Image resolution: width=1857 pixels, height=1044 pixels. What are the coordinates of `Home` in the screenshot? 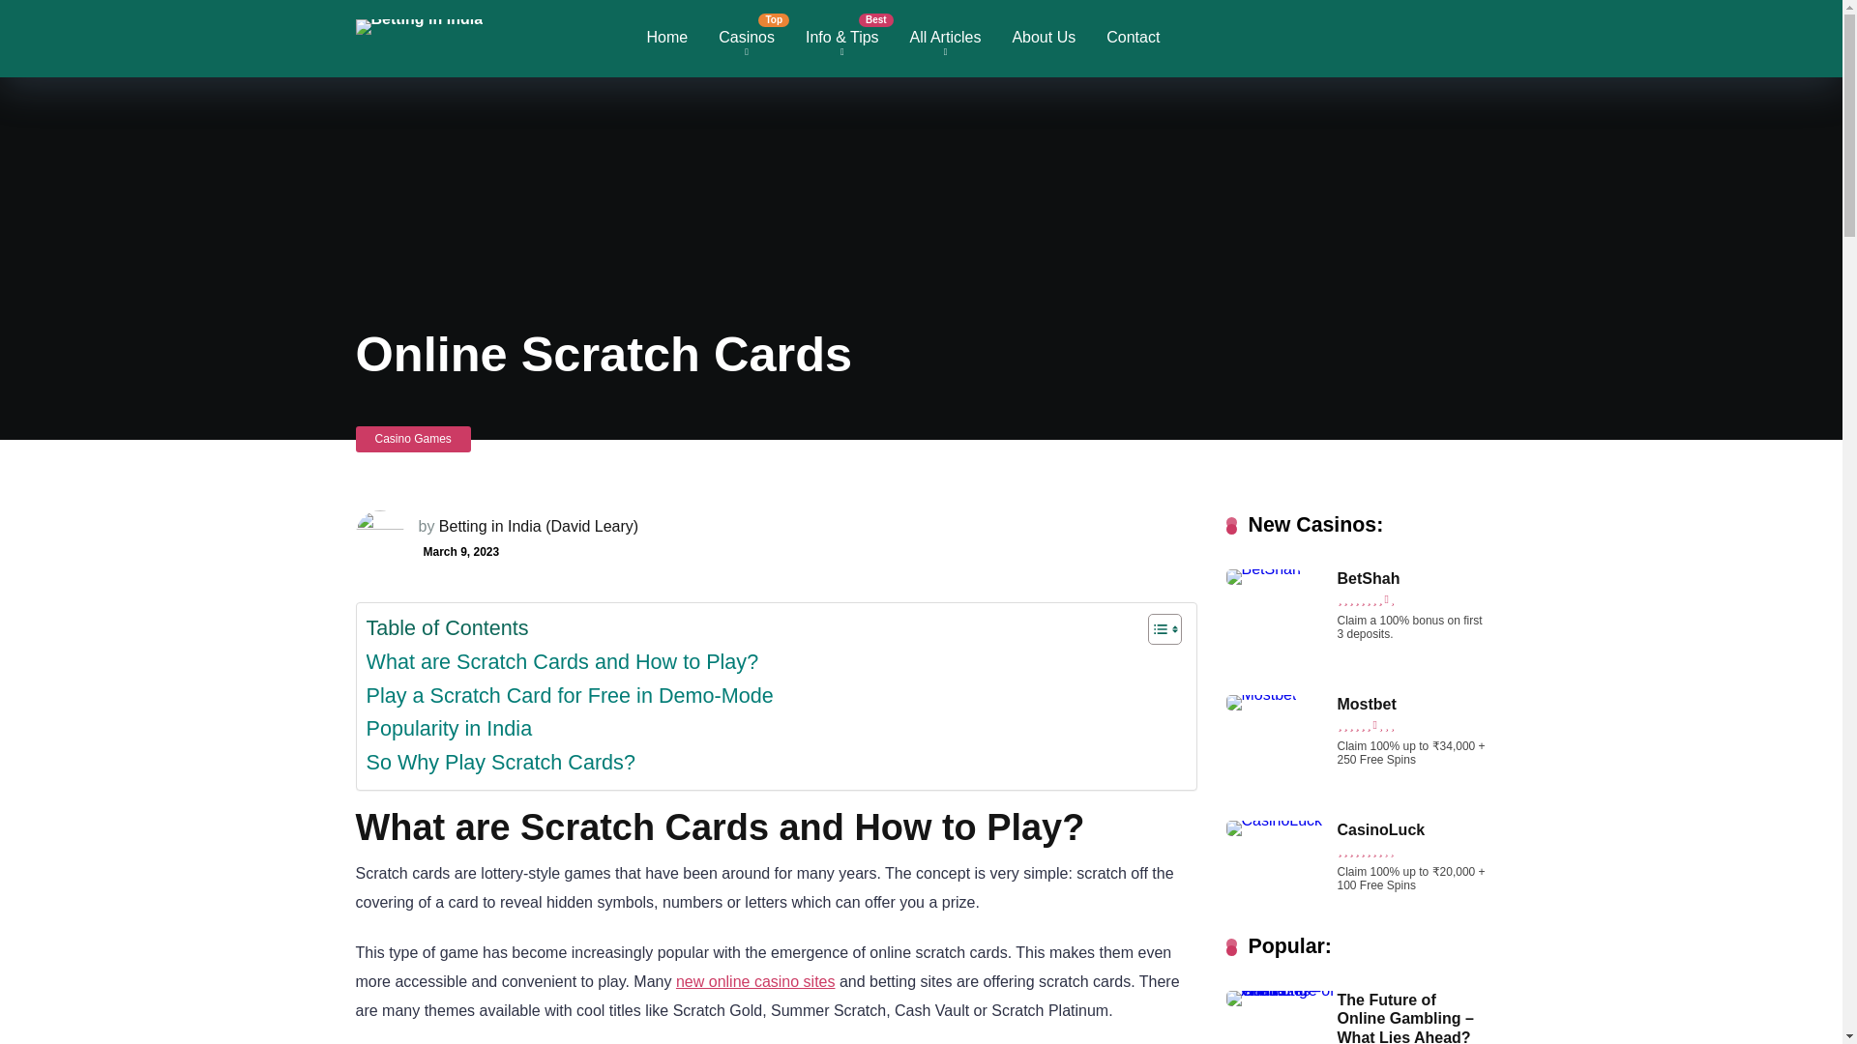 It's located at (667, 39).